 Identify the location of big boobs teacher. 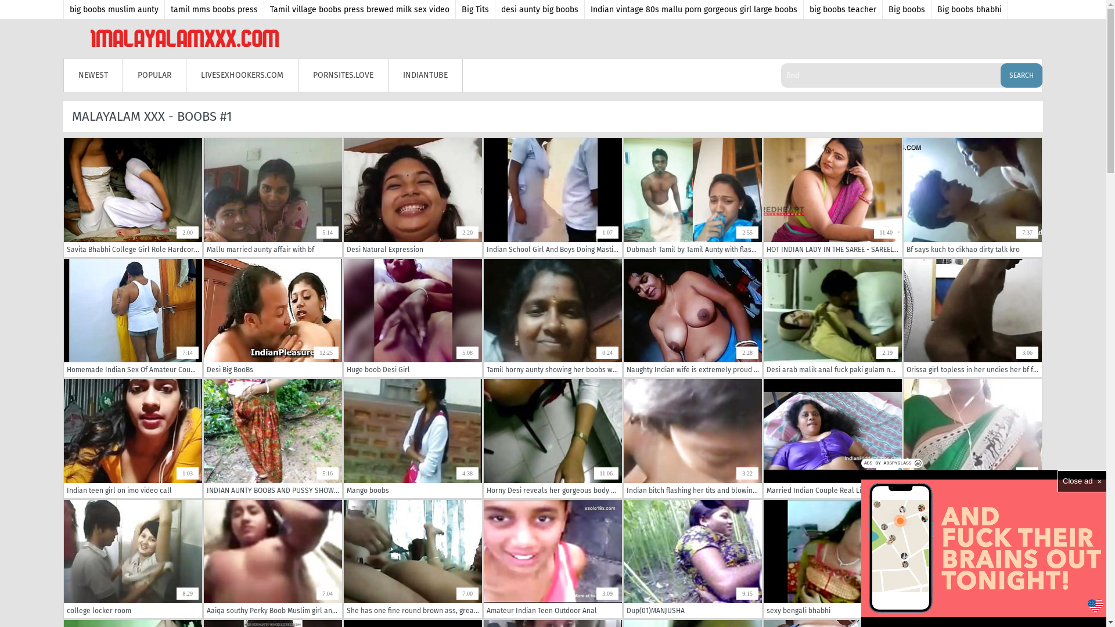
(843, 9).